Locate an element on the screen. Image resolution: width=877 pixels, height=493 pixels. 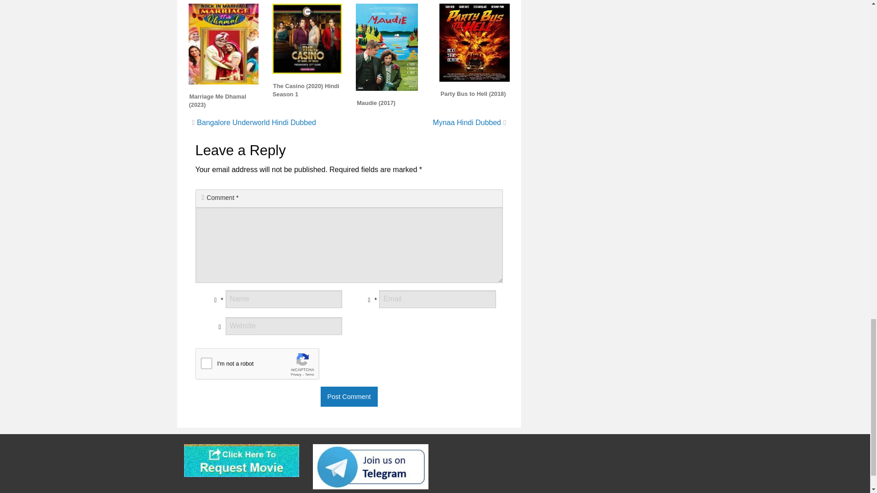
Post Comment is located at coordinates (349, 396).